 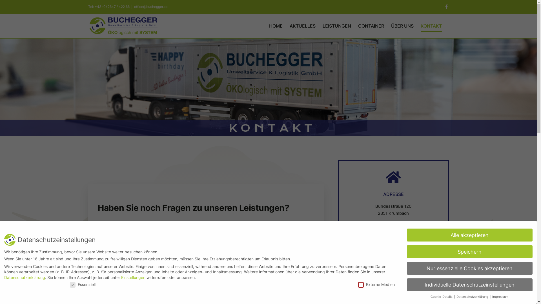 I want to click on Facebook, so click(x=446, y=7).